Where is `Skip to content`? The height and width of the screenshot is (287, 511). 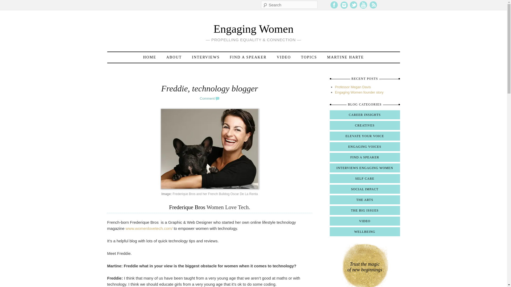
Skip to content is located at coordinates (121, 57).